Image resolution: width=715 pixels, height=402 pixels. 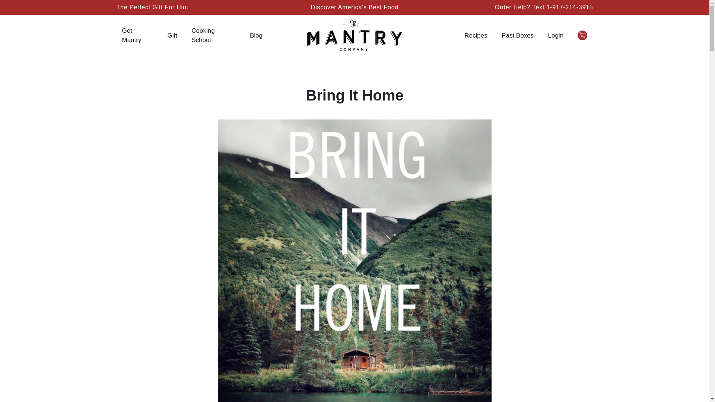 I want to click on Recipes, so click(x=475, y=36).